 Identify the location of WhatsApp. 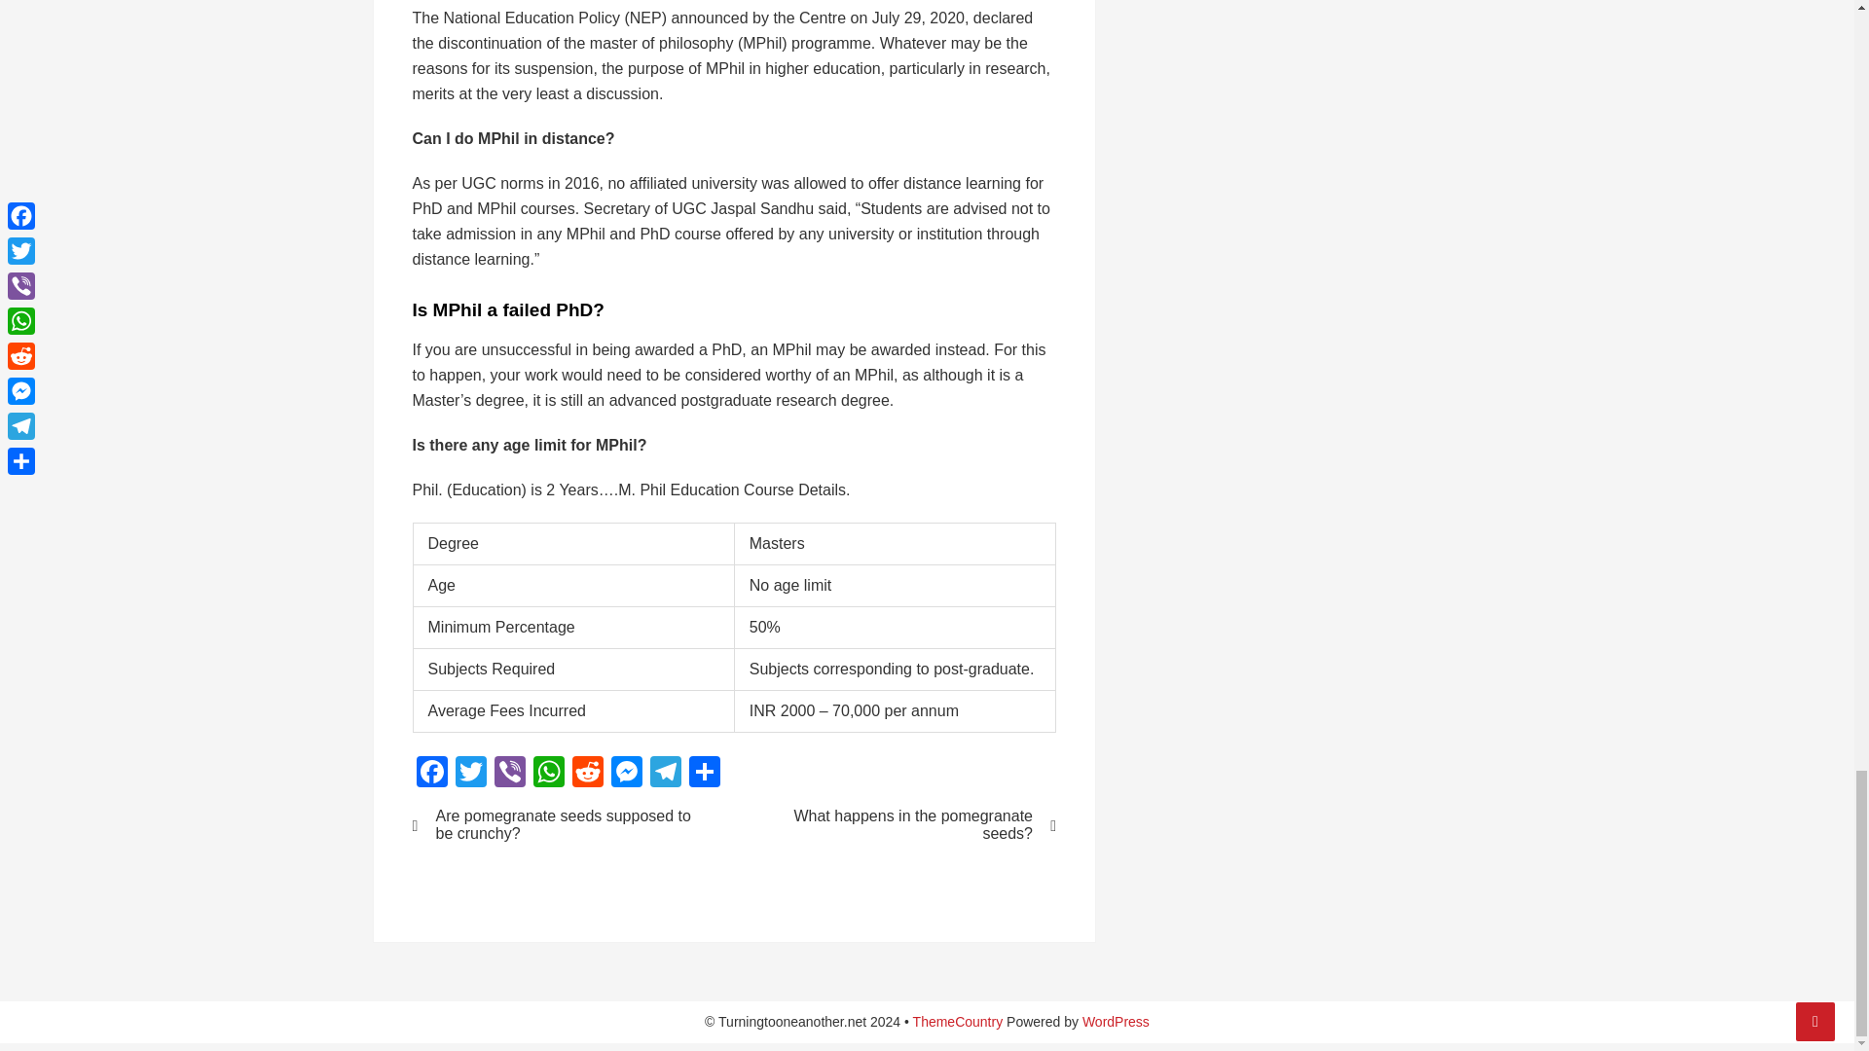
(548, 774).